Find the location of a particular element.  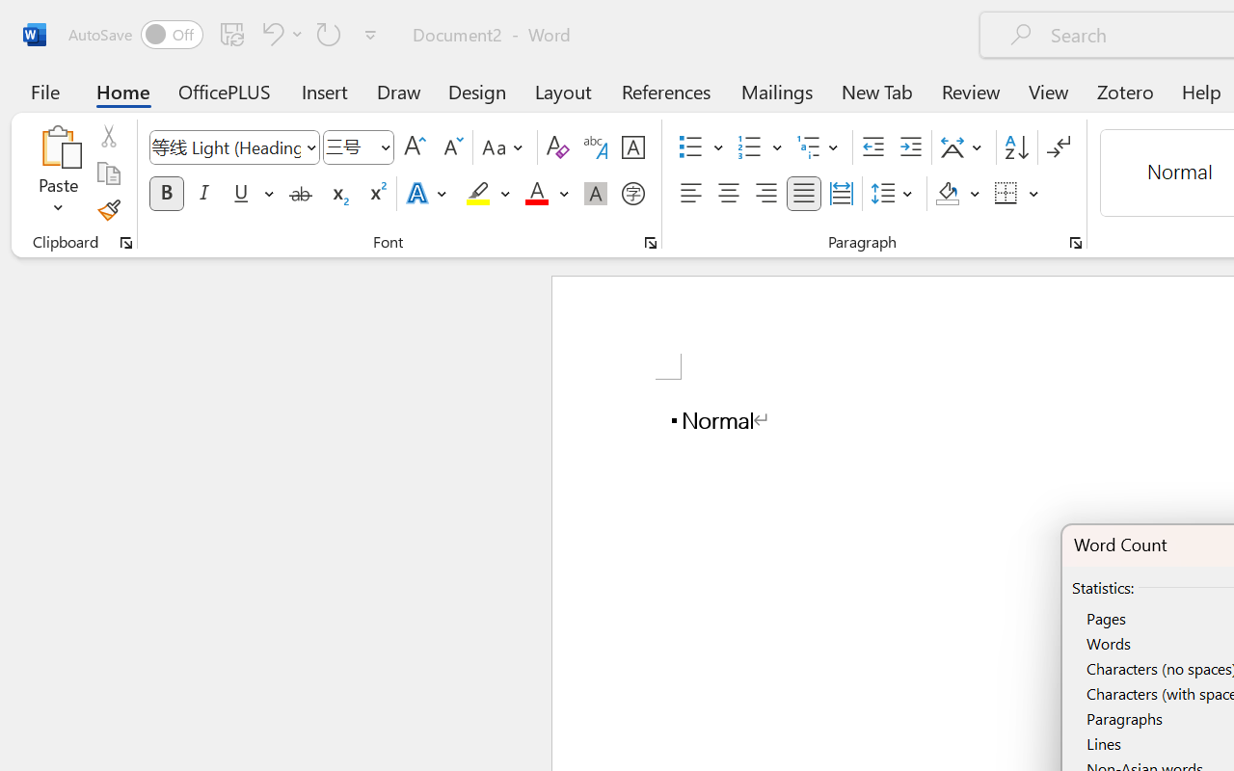

Distributed is located at coordinates (841, 194).